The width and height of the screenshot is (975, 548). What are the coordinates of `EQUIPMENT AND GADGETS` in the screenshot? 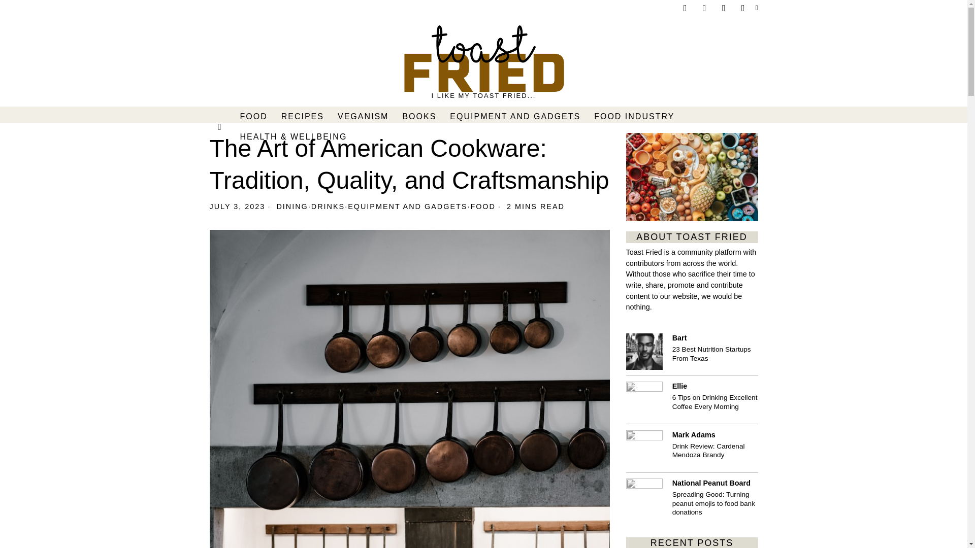 It's located at (515, 116).